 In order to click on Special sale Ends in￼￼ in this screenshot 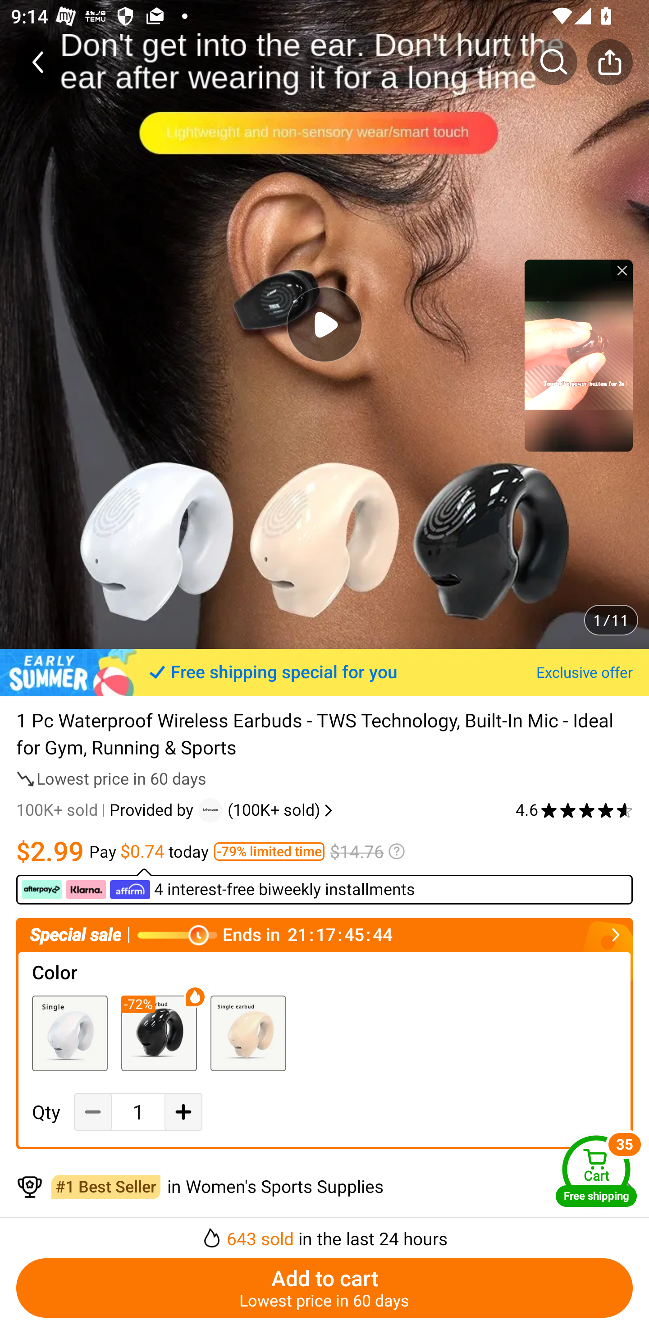, I will do `click(324, 935)`.